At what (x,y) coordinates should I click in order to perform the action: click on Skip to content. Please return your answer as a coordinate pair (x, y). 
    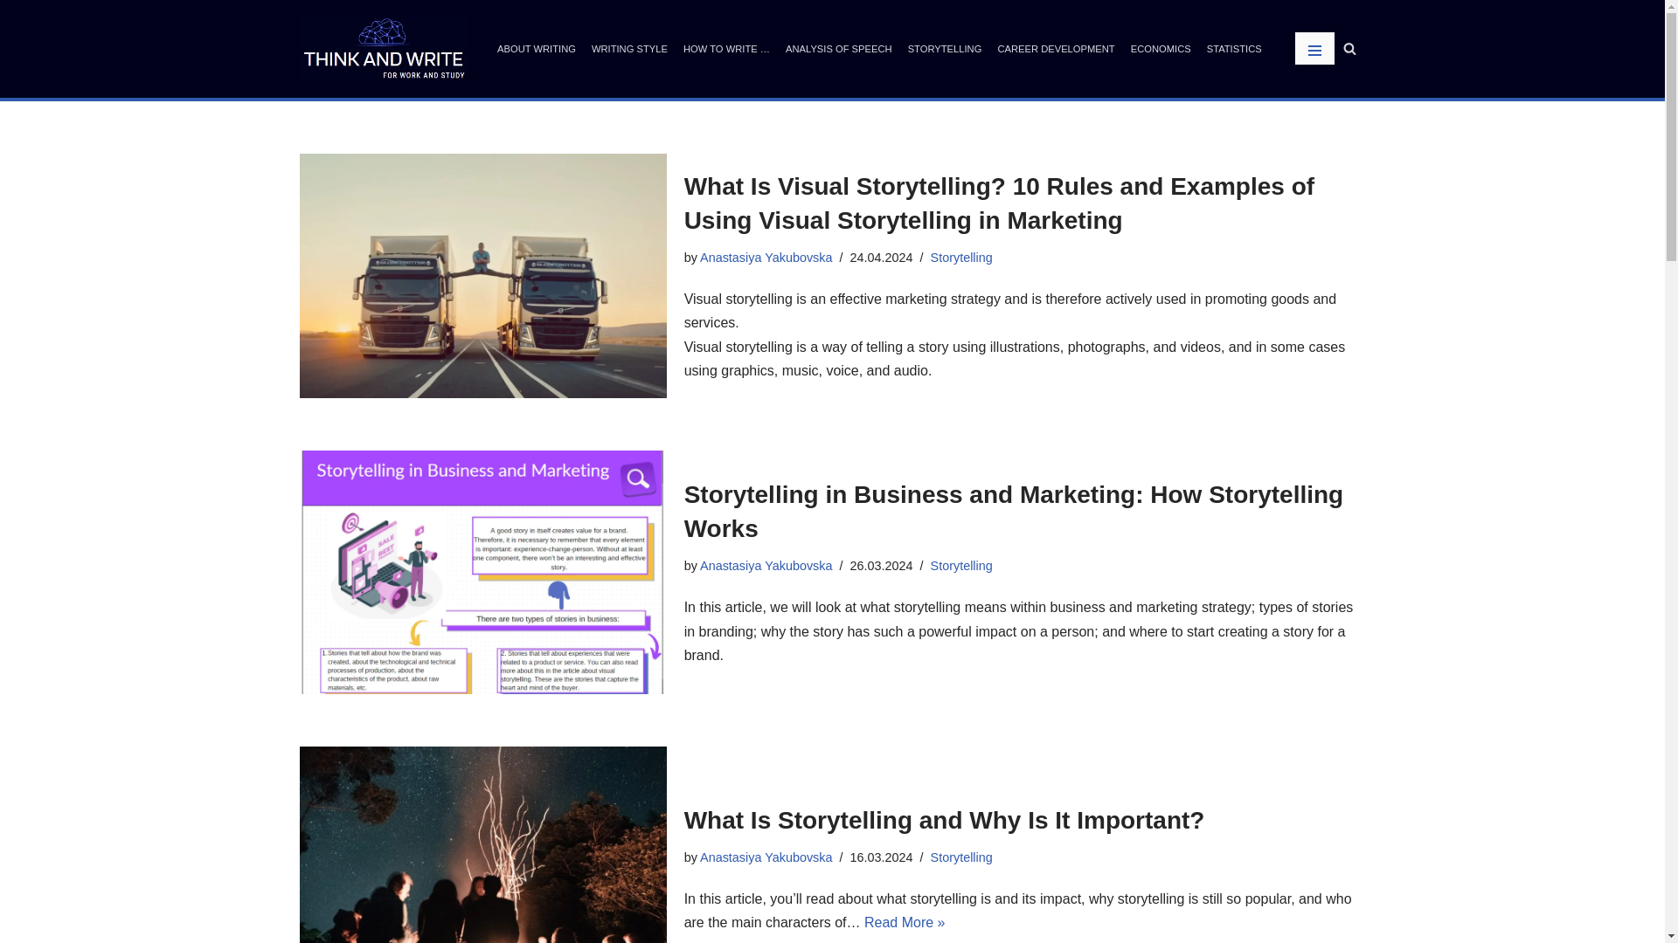
    Looking at the image, I should click on (13, 37).